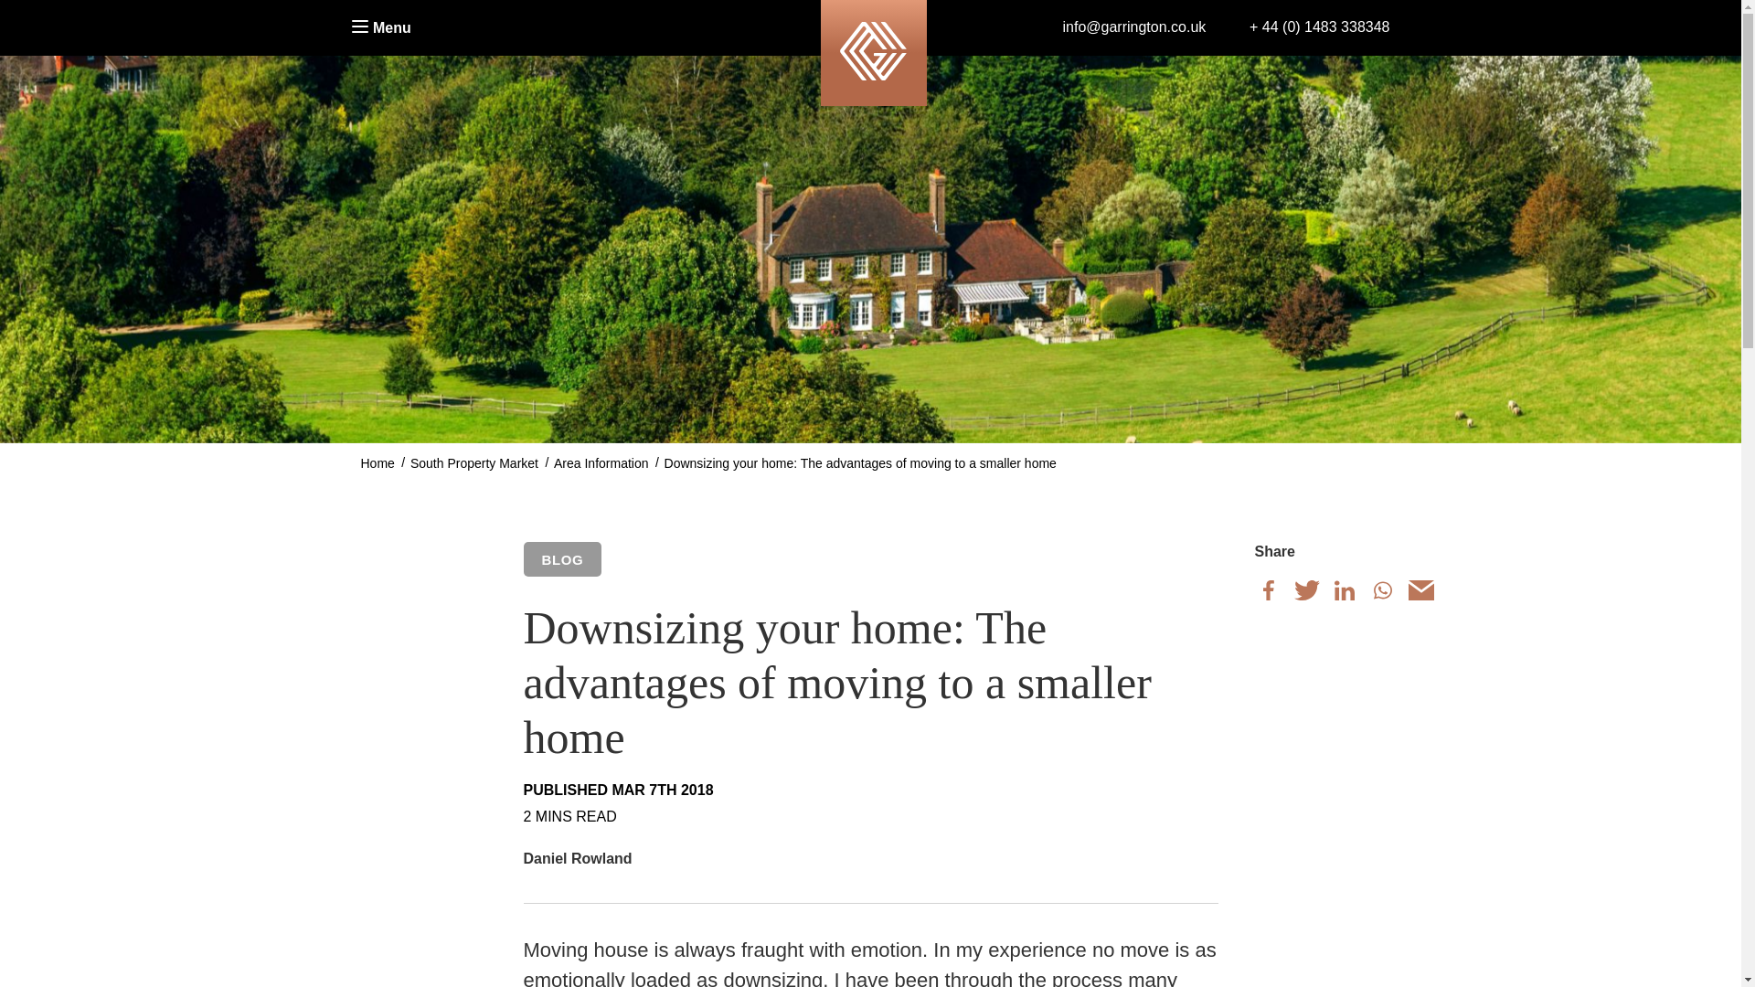 The image size is (1755, 987). I want to click on Home, so click(377, 462).